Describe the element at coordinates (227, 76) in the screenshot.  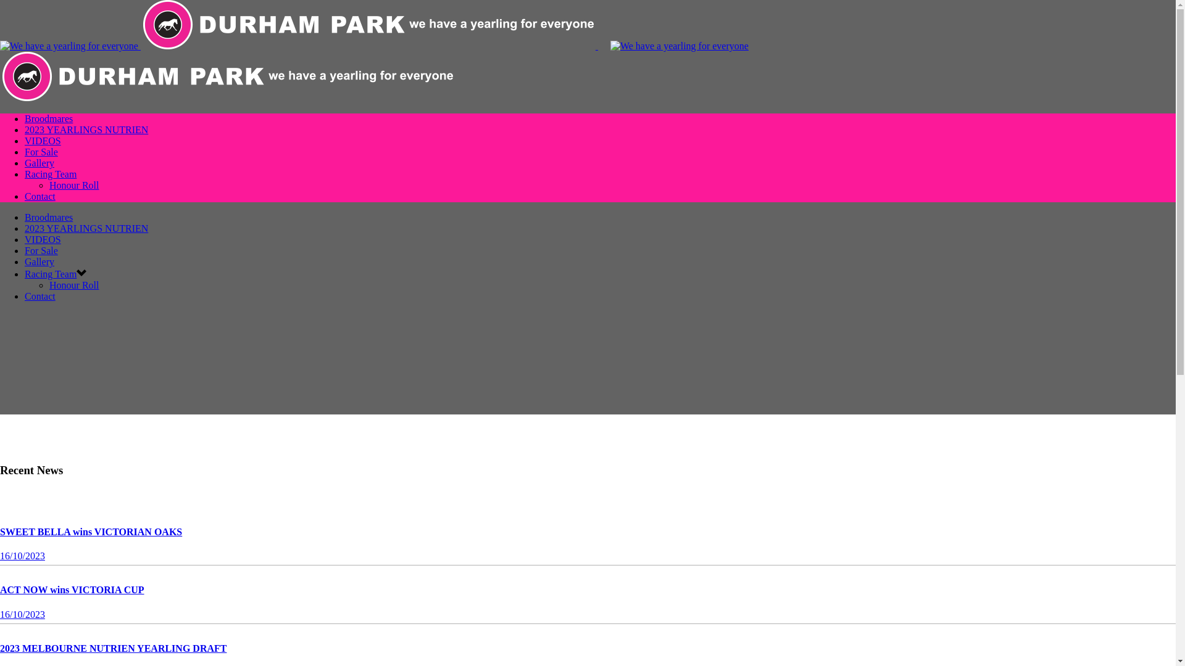
I see `We have a yearling for everyone` at that location.